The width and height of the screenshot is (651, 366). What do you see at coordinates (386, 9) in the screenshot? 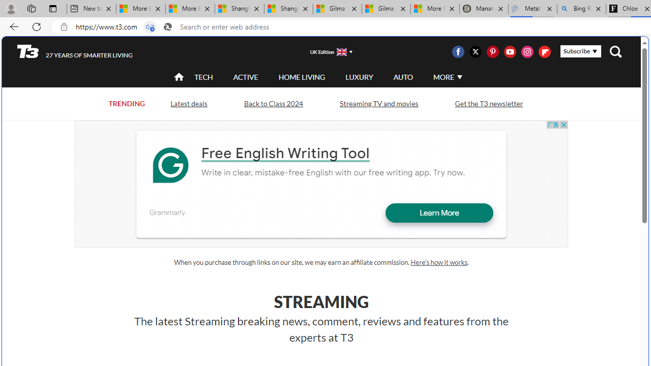
I see `Gilma and Hector both pose tropical trouble for Hawaii` at bounding box center [386, 9].